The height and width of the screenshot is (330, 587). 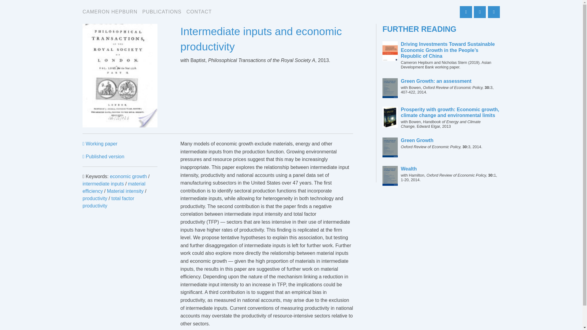 I want to click on intermediate inputs, so click(x=110, y=12).